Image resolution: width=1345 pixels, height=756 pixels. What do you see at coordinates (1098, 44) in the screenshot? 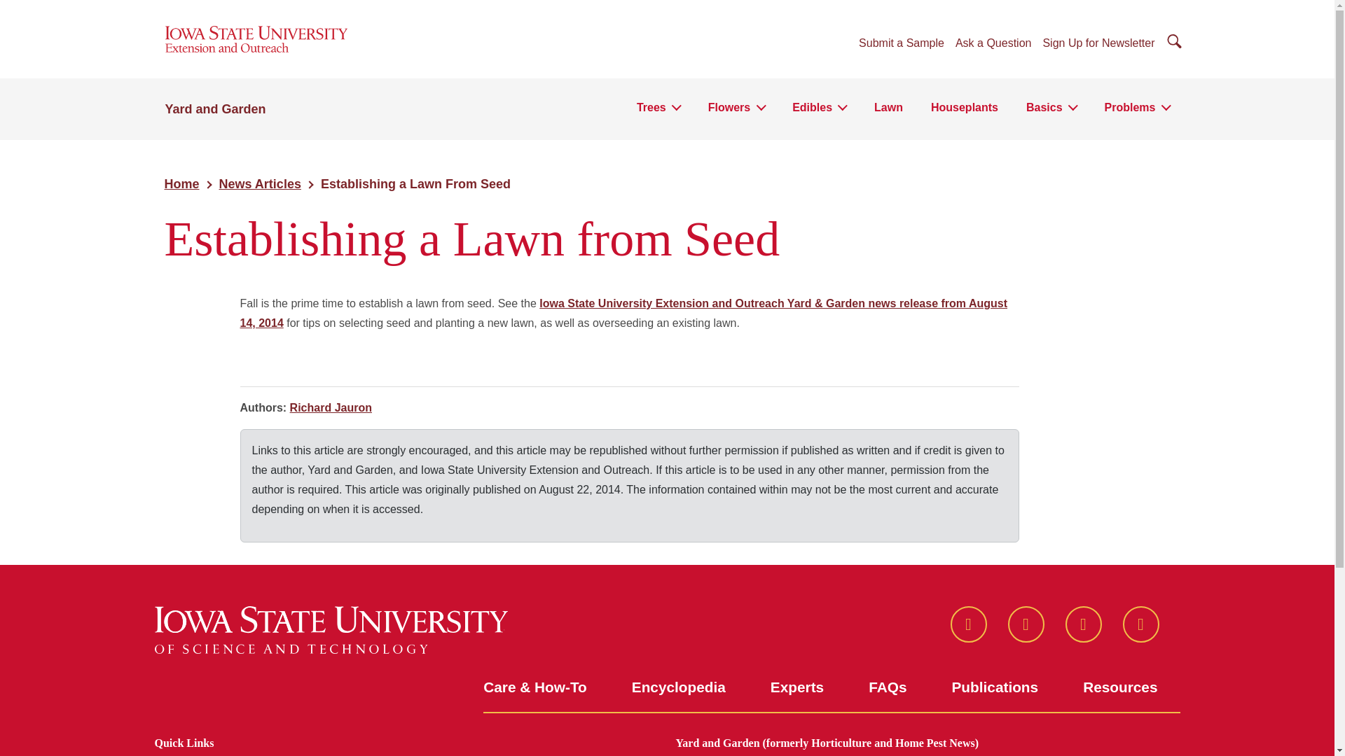
I see `Sign Up for Newsletter` at bounding box center [1098, 44].